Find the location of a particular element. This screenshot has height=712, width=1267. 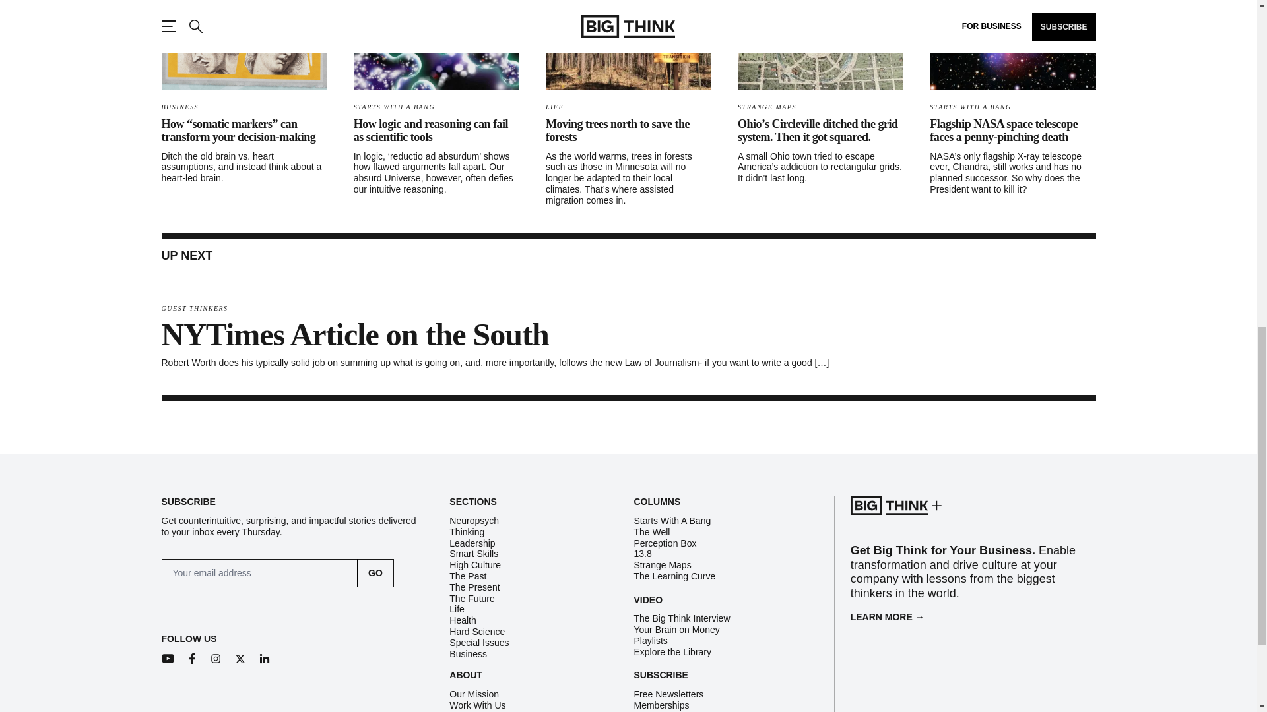

Go is located at coordinates (375, 573).